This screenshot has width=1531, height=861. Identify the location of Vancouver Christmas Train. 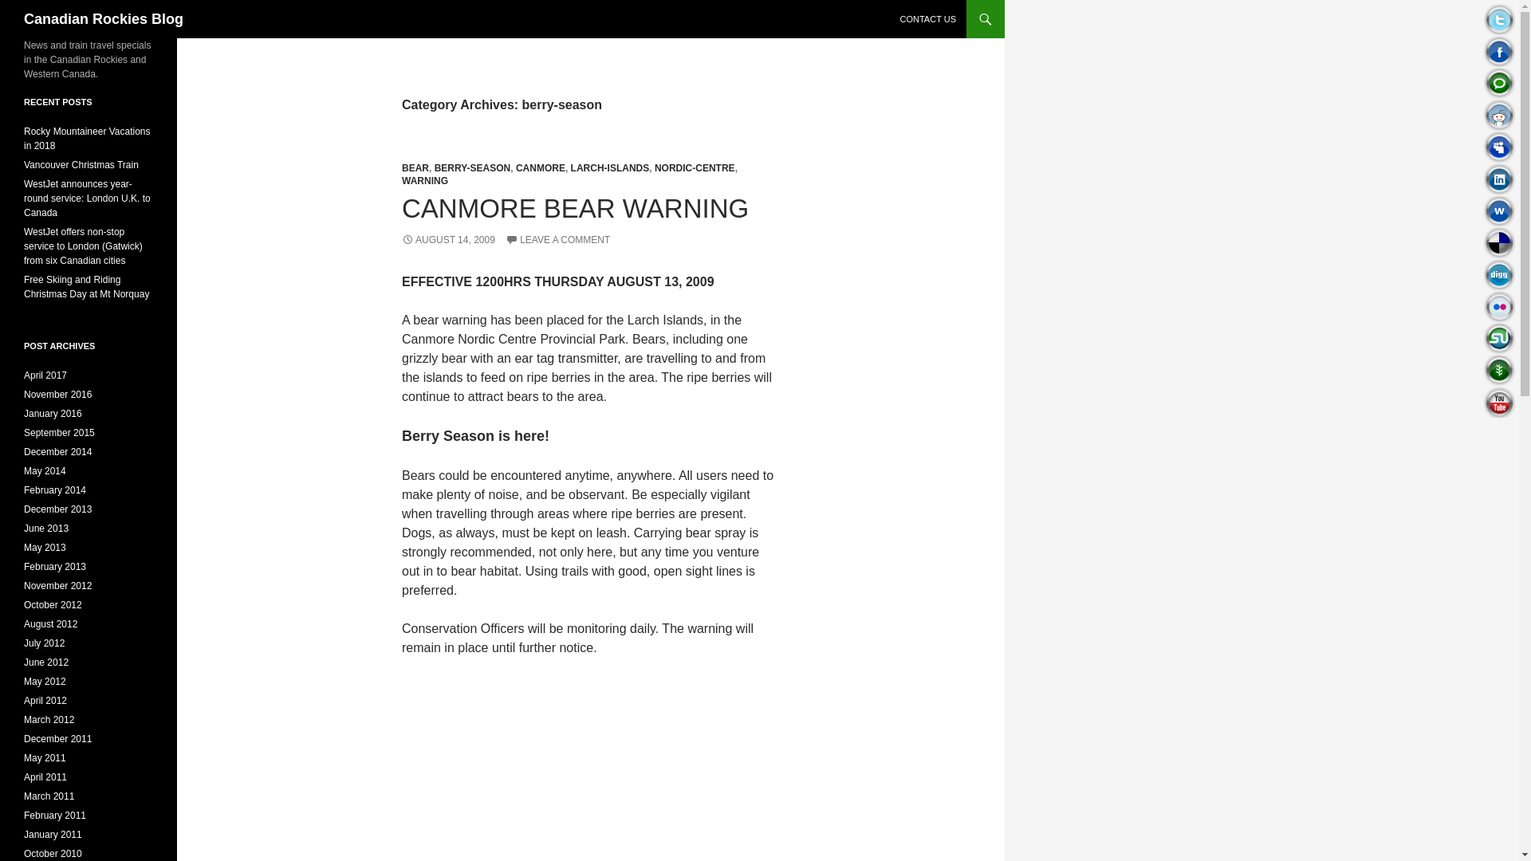
(81, 164).